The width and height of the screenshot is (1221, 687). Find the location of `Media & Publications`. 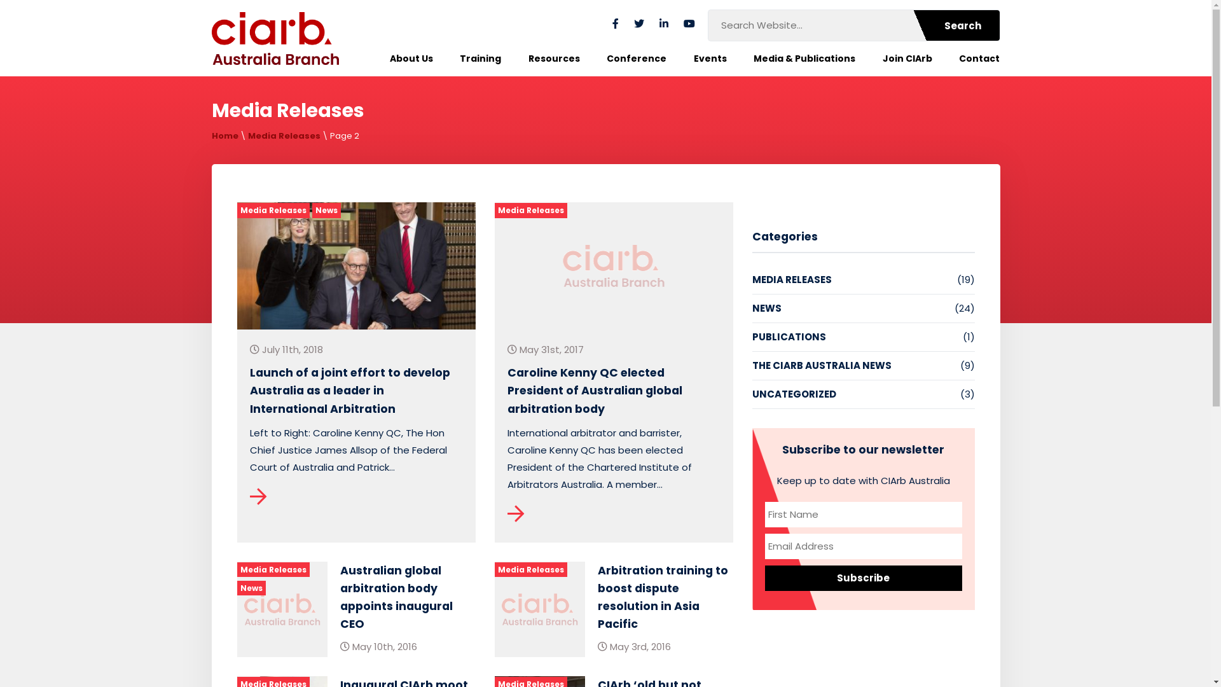

Media & Publications is located at coordinates (804, 59).